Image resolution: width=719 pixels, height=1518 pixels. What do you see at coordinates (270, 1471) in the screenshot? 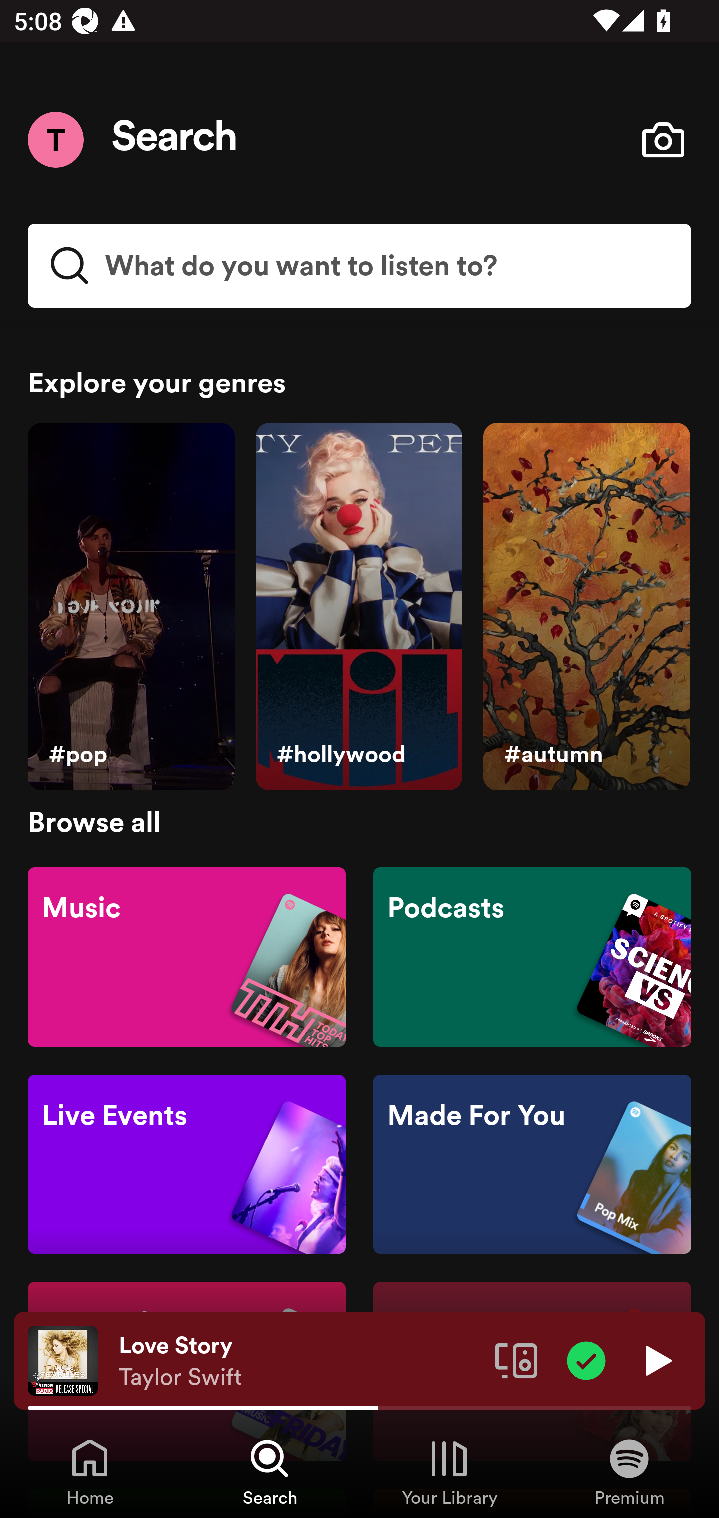
I see `Search, Tab 2 of 4 Search Search` at bounding box center [270, 1471].